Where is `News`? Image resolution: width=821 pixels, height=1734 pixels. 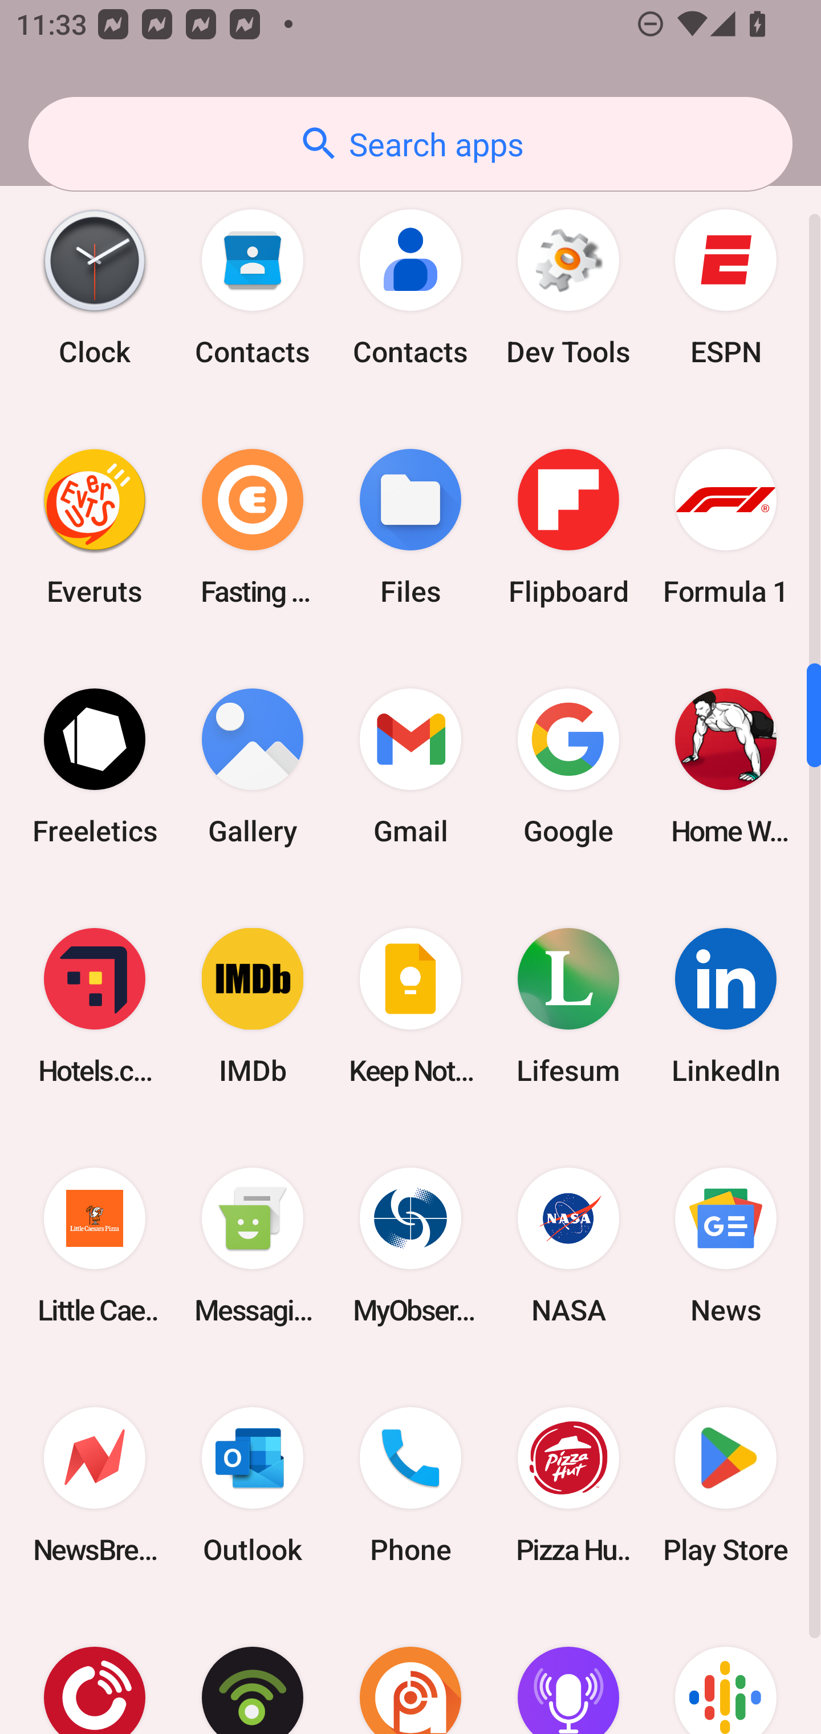 News is located at coordinates (726, 1246).